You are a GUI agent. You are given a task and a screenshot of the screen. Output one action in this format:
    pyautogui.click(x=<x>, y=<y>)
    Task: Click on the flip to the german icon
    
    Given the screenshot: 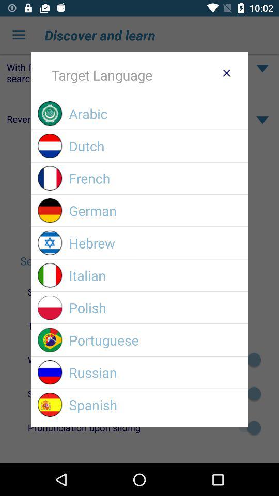 What is the action you would take?
    pyautogui.click(x=155, y=211)
    